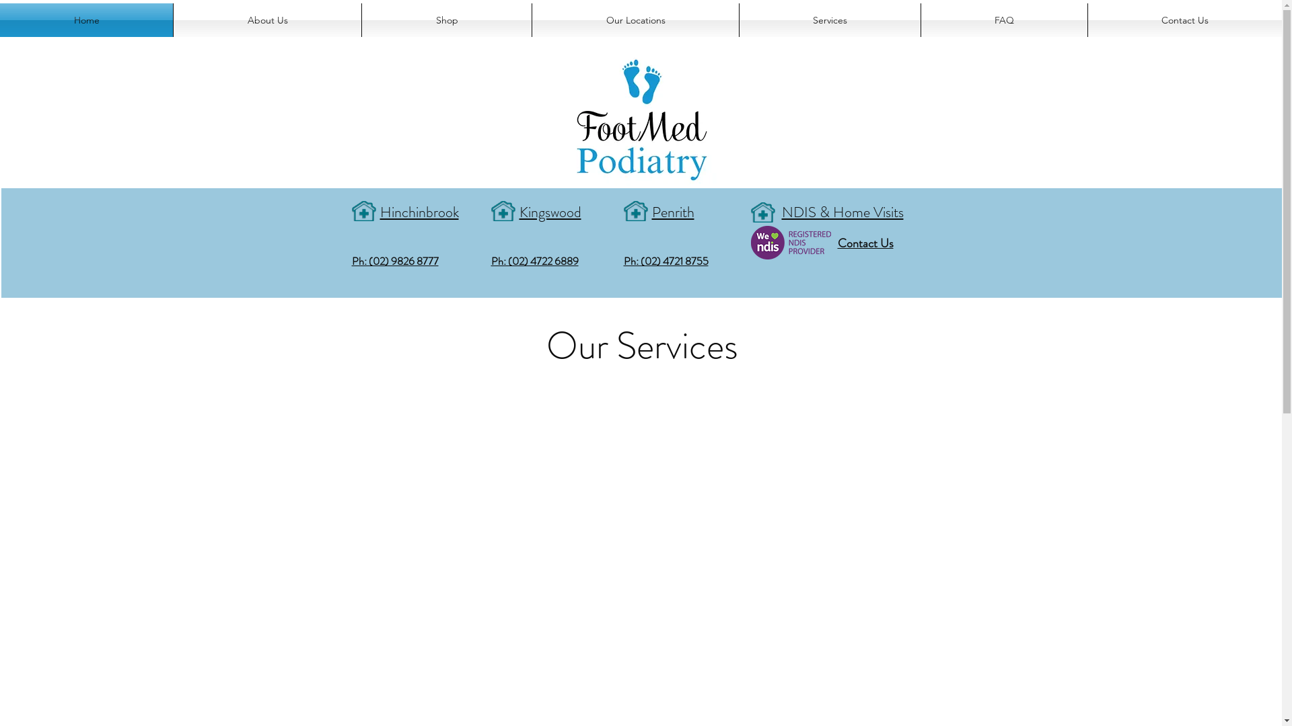 Image resolution: width=1292 pixels, height=726 pixels. What do you see at coordinates (394, 260) in the screenshot?
I see `Ph: (02) 9826 8777` at bounding box center [394, 260].